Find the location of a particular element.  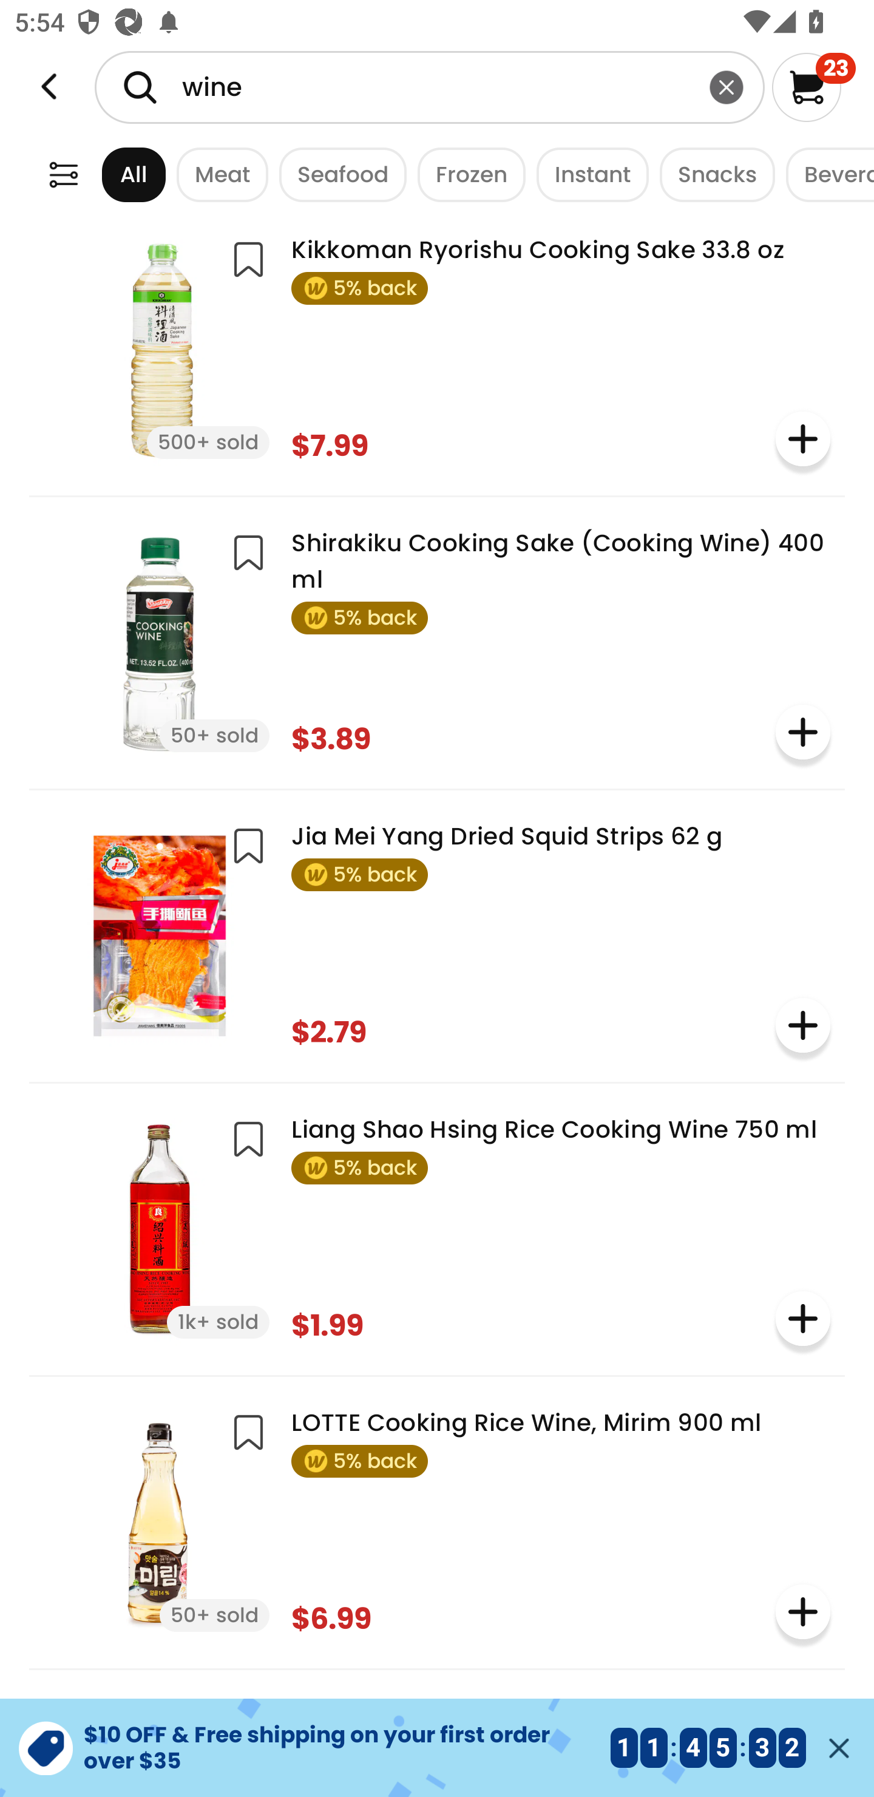

Jia Mei Yang Dried Squid Strips 62 g 5% back $2.79 is located at coordinates (437, 934).